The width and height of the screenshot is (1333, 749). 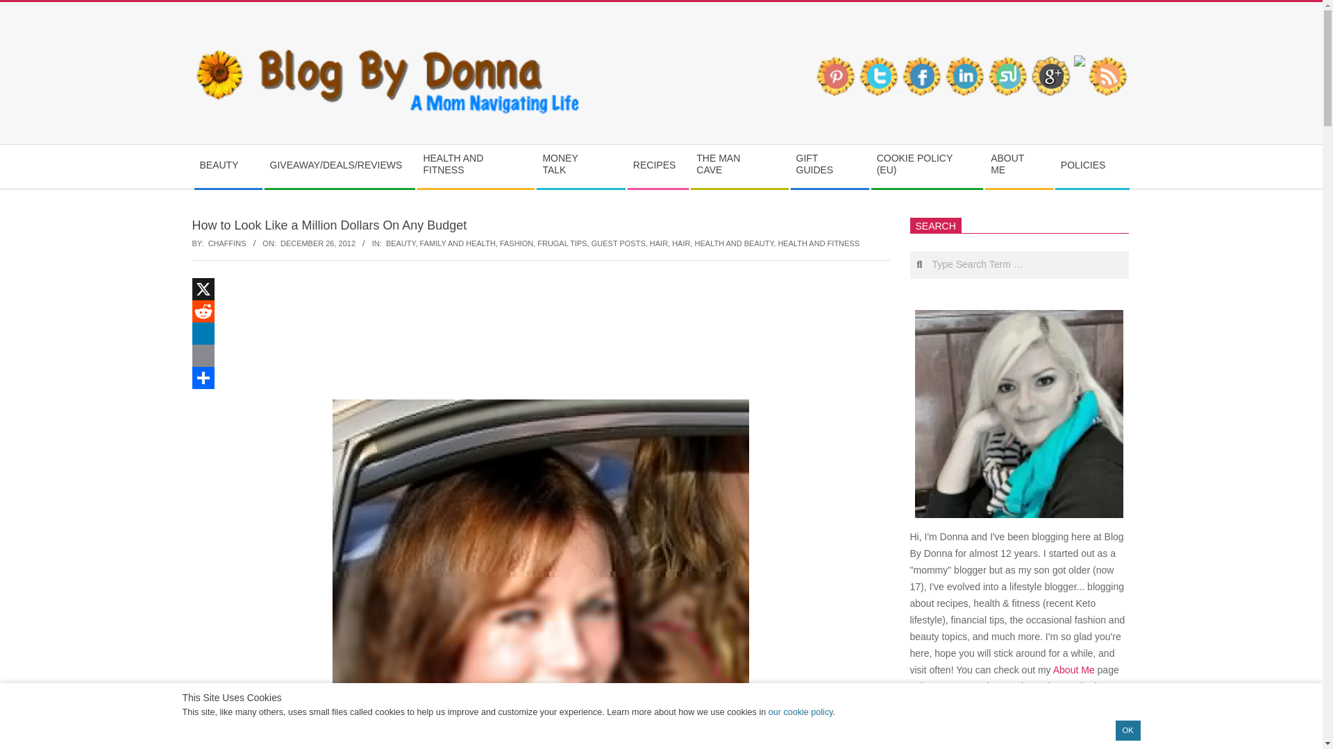 What do you see at coordinates (458, 243) in the screenshot?
I see `FAMILY AND HEALTH` at bounding box center [458, 243].